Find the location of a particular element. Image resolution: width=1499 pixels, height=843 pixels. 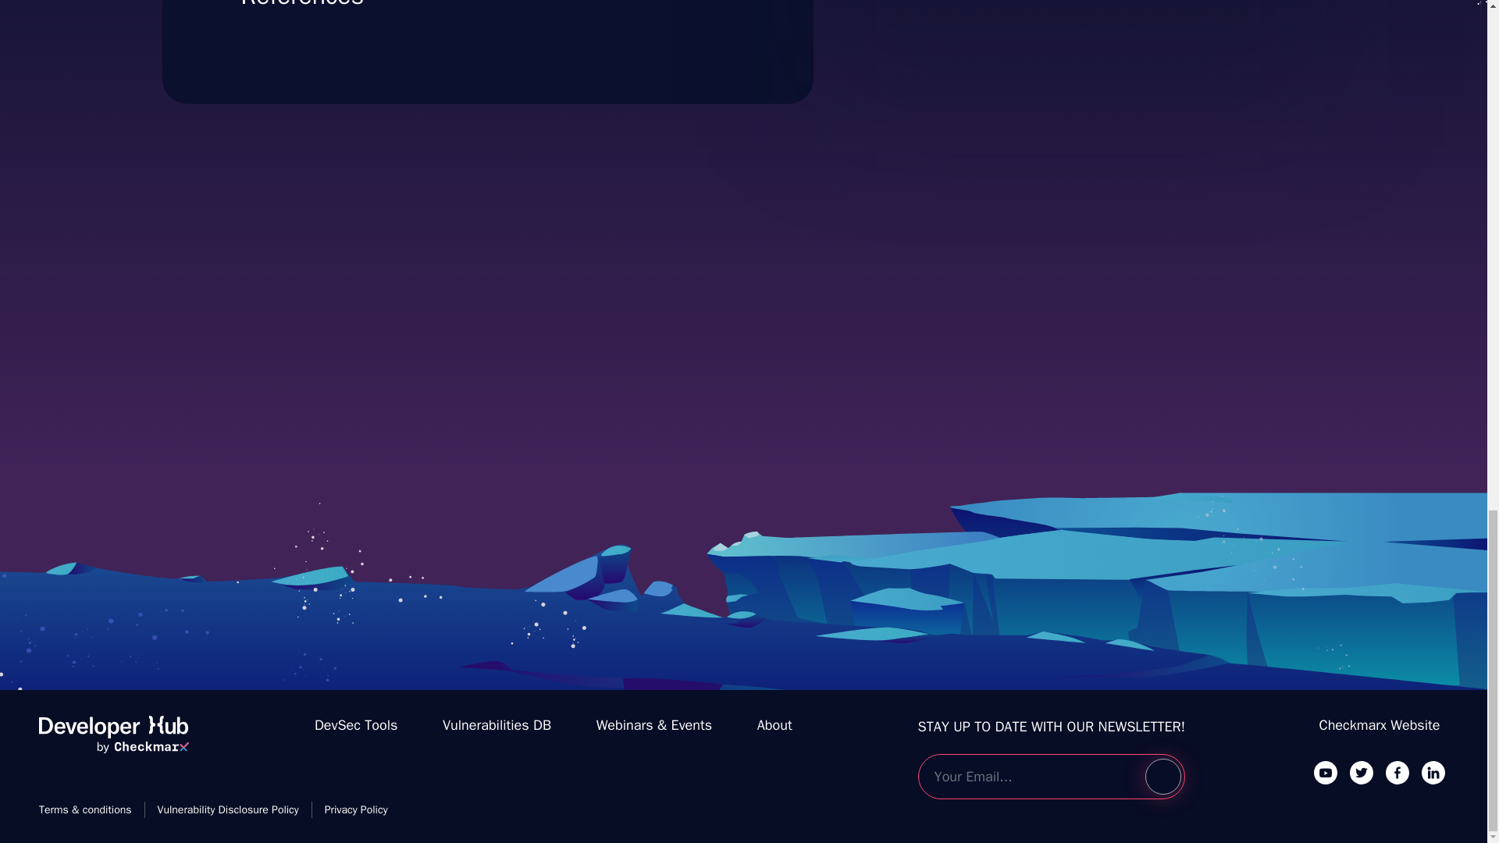

About is located at coordinates (113, 741).